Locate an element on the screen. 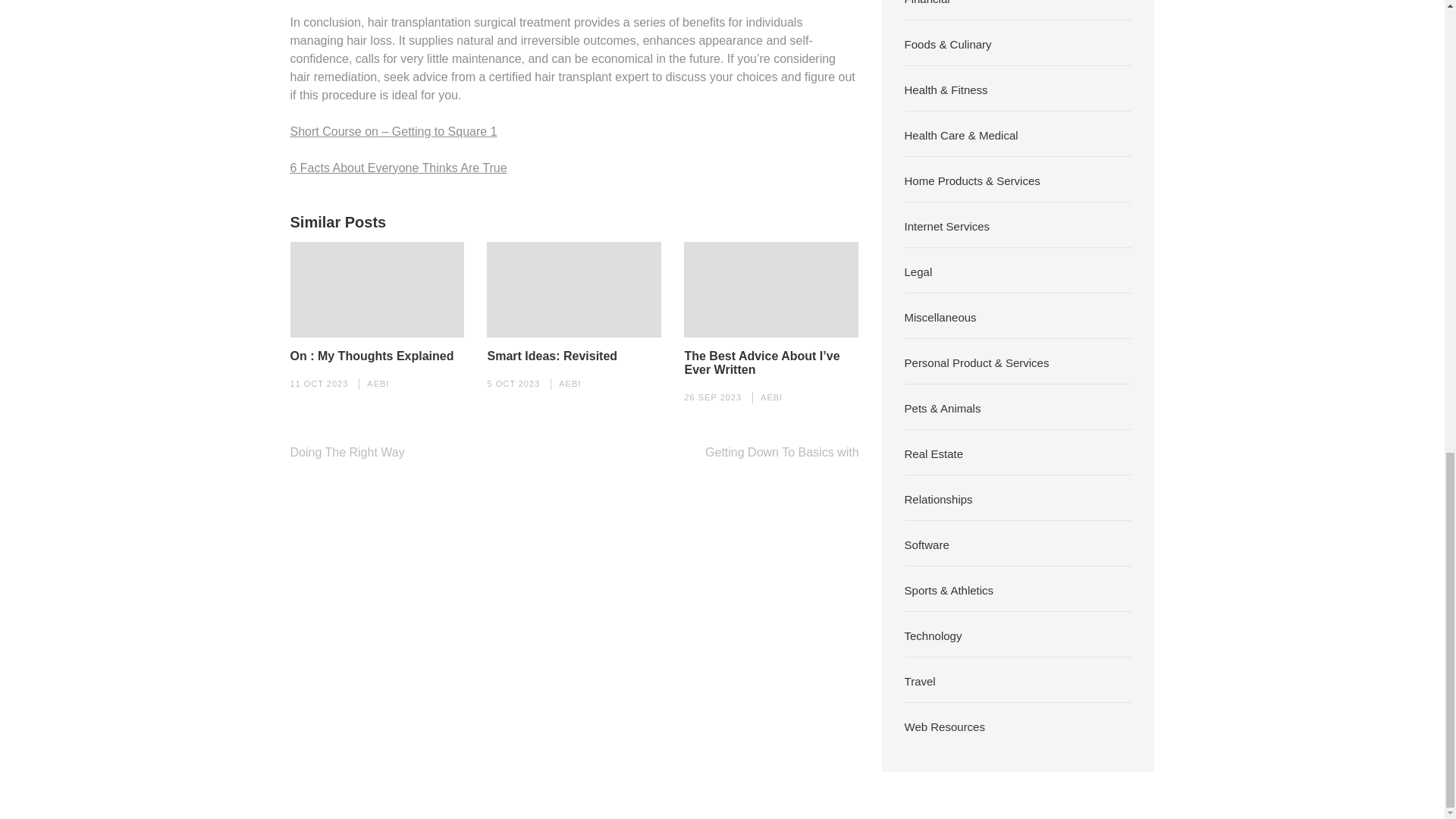  5 OCT 2023 is located at coordinates (513, 384).